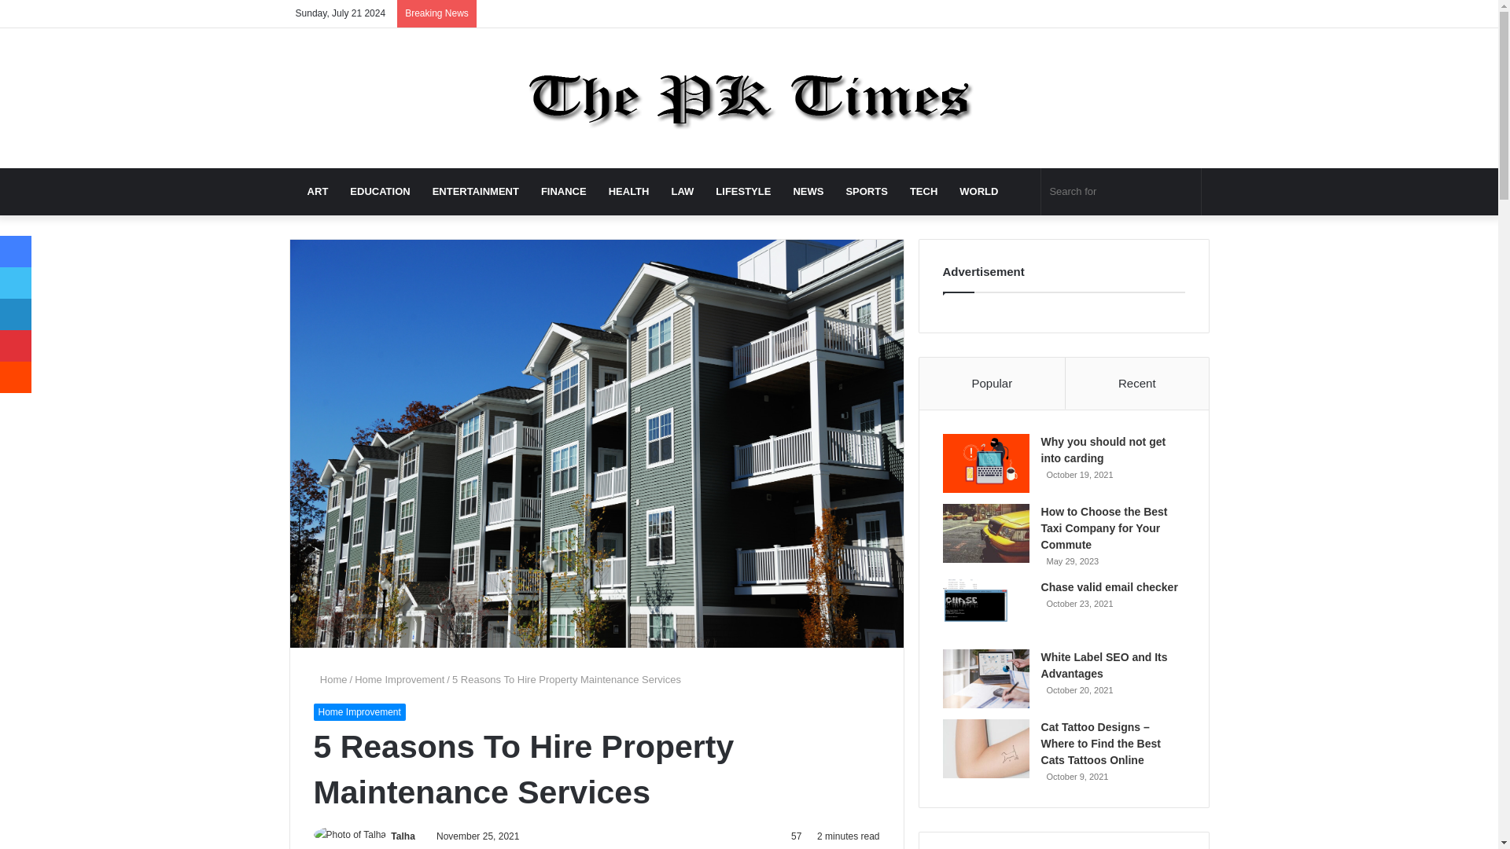 The image size is (1510, 849). Describe the element at coordinates (318, 192) in the screenshot. I see `ART` at that location.